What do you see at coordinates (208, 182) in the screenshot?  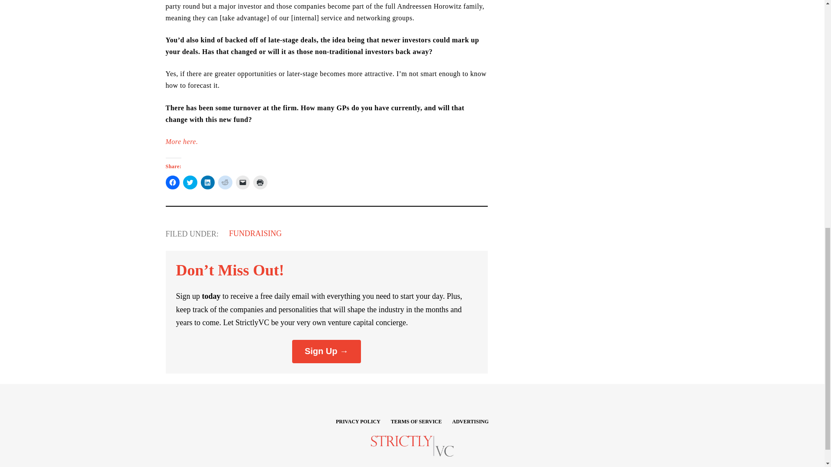 I see `Click to share on LinkedIn` at bounding box center [208, 182].